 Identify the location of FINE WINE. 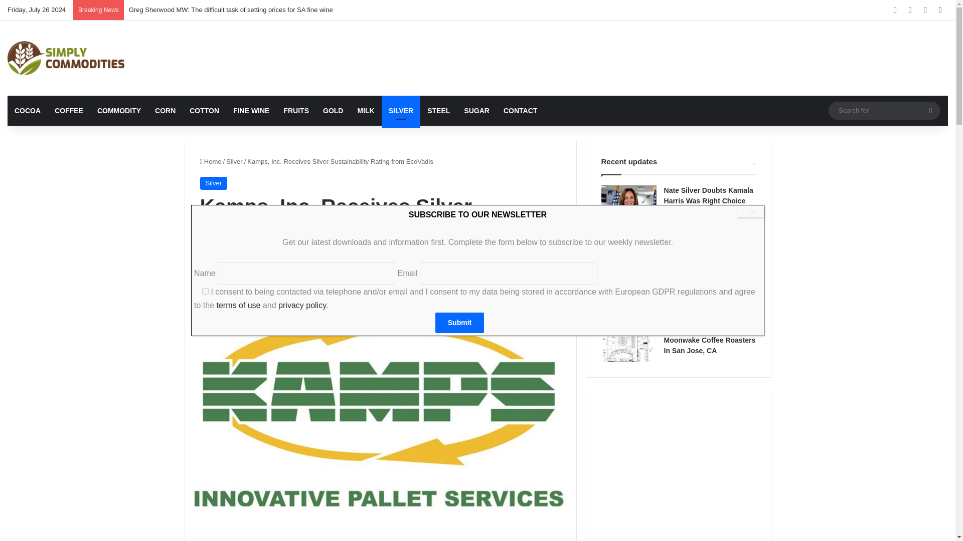
(251, 110).